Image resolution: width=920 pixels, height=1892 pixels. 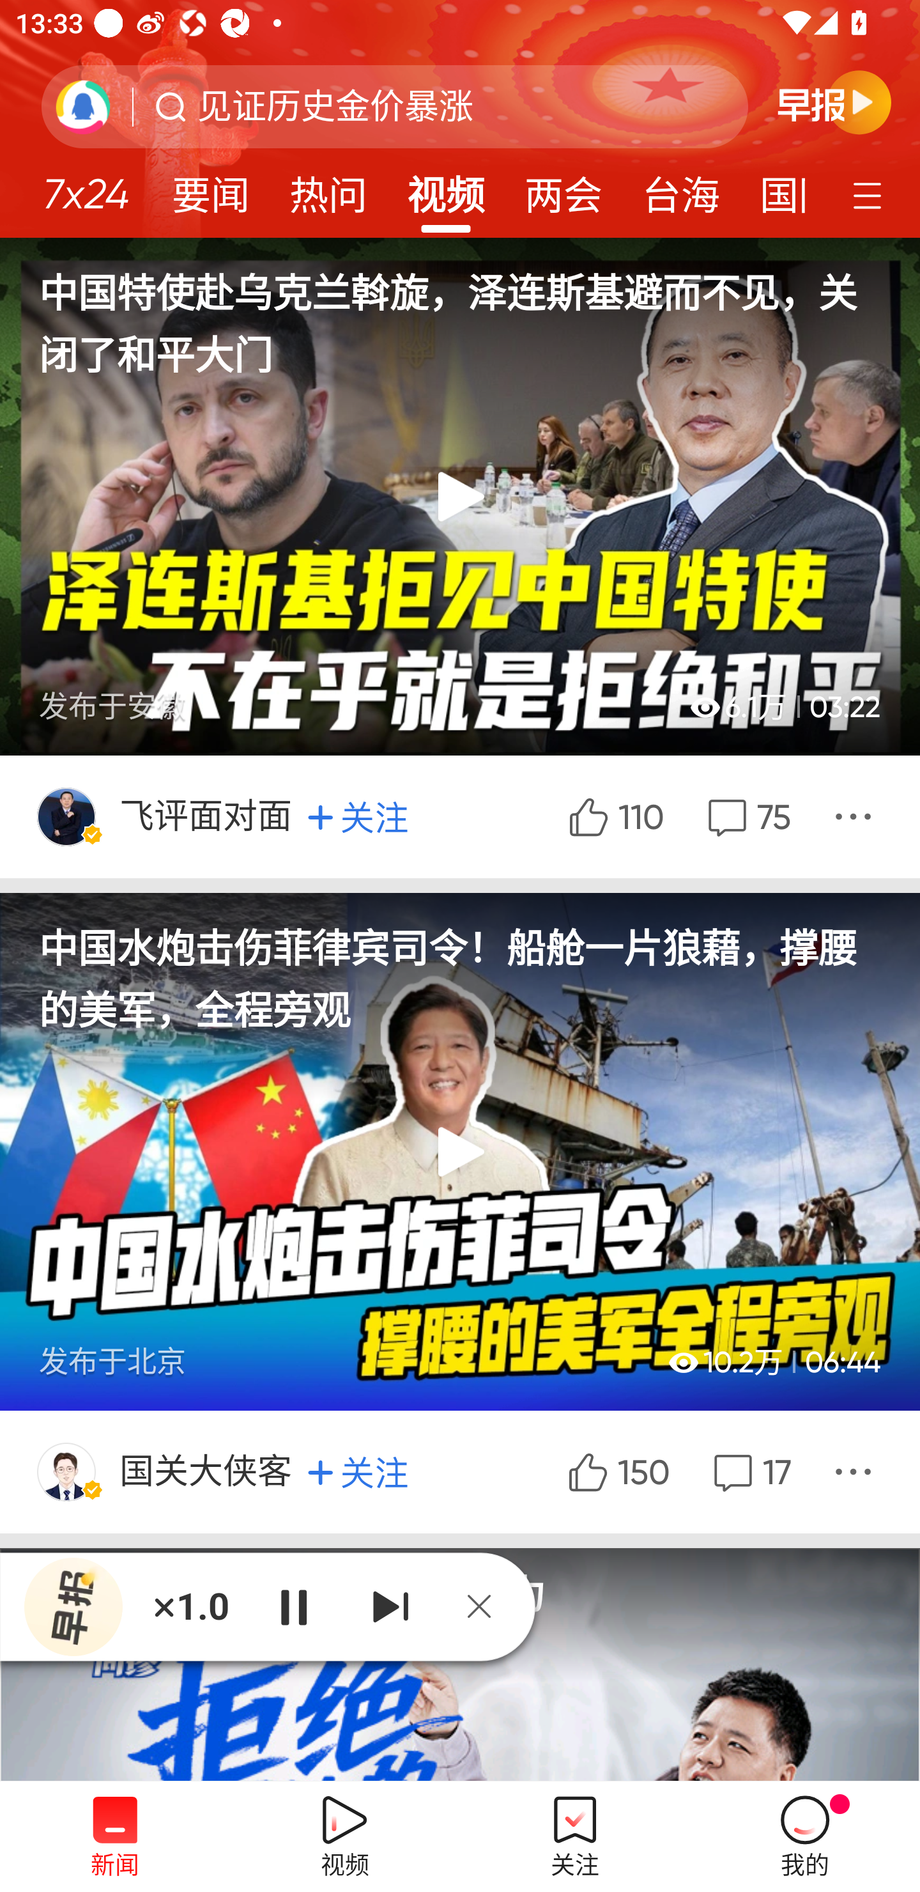 I want to click on 分享 , so click(x=856, y=1471).